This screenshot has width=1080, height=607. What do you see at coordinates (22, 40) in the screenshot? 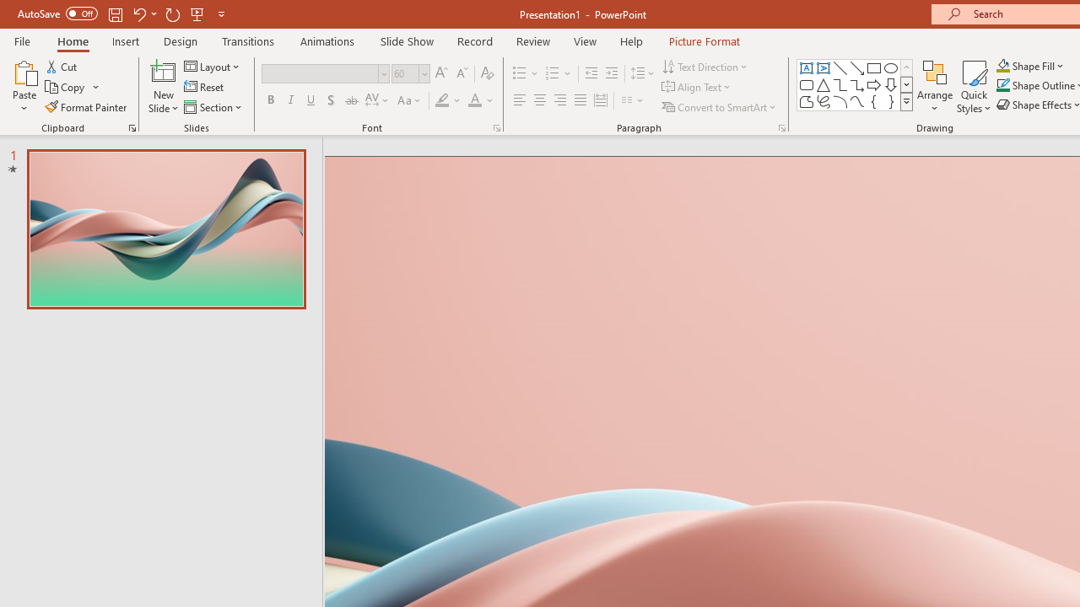
I see `File Tab` at bounding box center [22, 40].